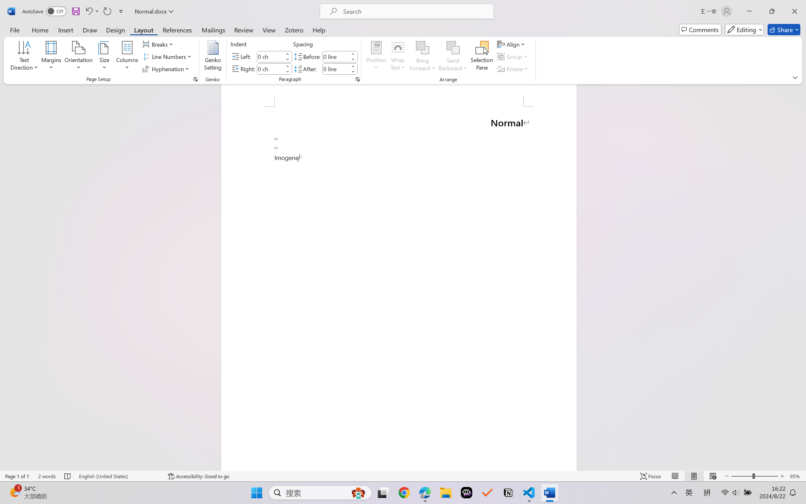 Image resolution: width=806 pixels, height=504 pixels. Describe the element at coordinates (213, 57) in the screenshot. I see `Genko Setting...` at that location.